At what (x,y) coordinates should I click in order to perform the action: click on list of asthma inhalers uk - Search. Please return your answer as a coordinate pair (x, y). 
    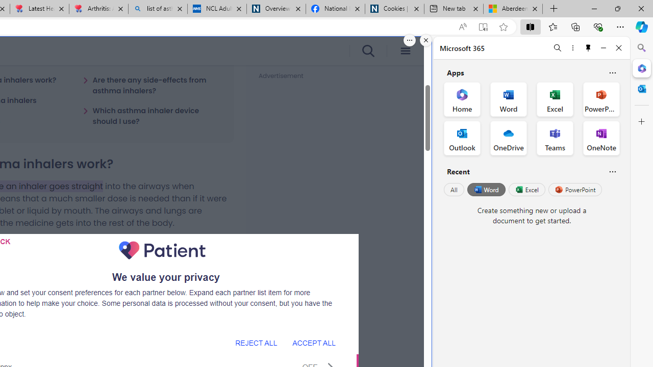
    Looking at the image, I should click on (158, 9).